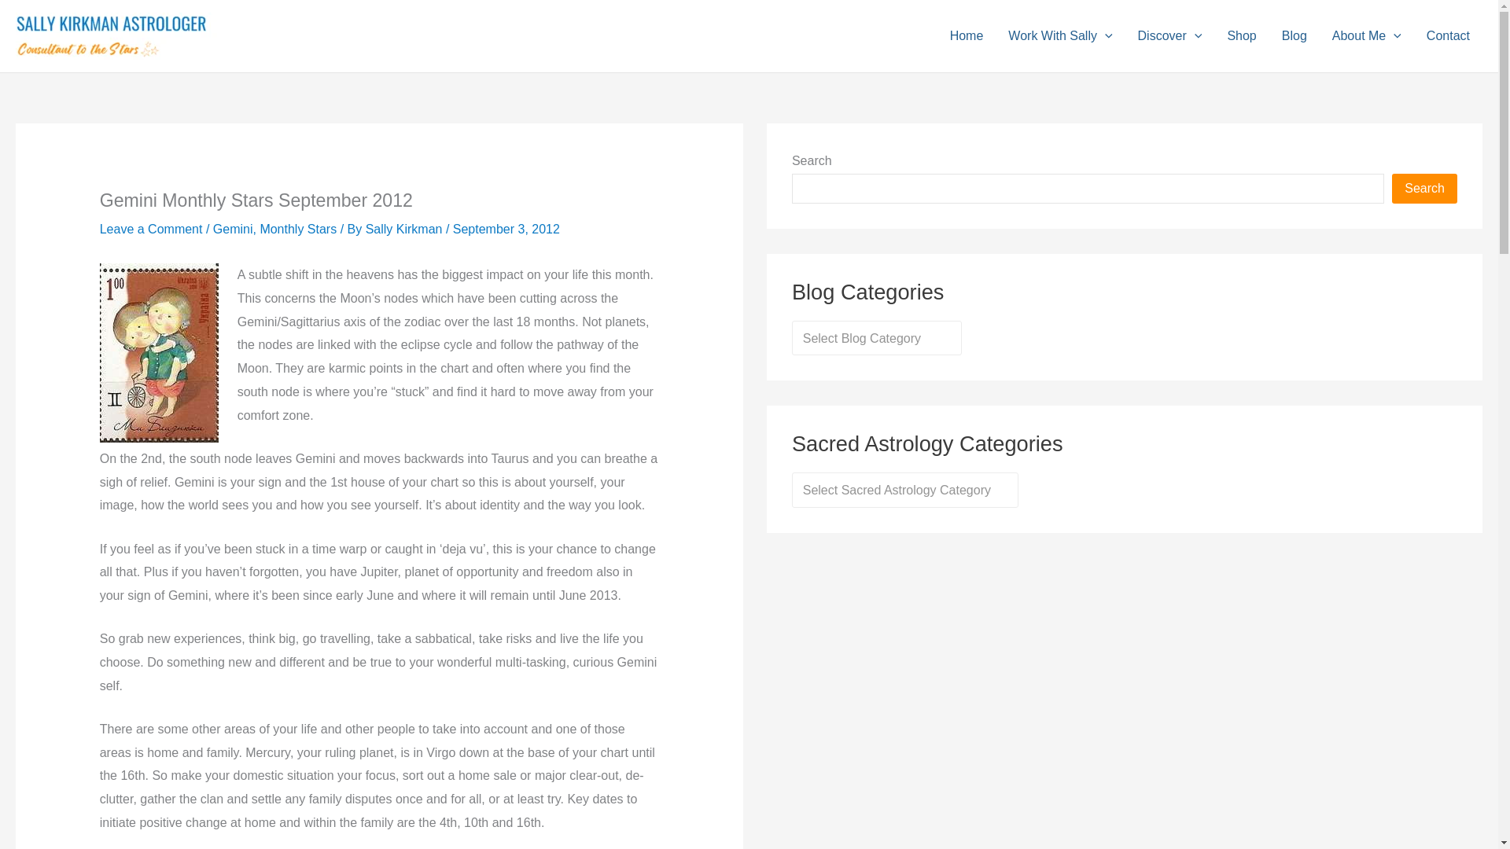  I want to click on Blog, so click(1295, 36).